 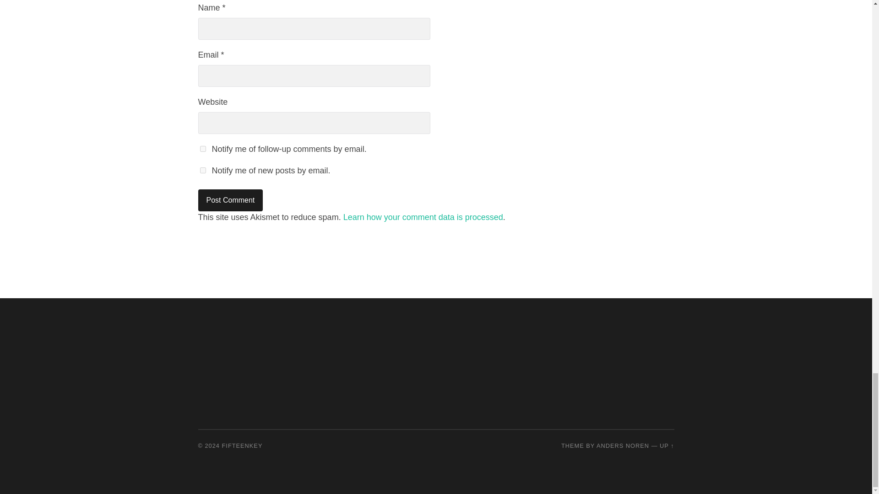 What do you see at coordinates (667, 446) in the screenshot?
I see `To the top` at bounding box center [667, 446].